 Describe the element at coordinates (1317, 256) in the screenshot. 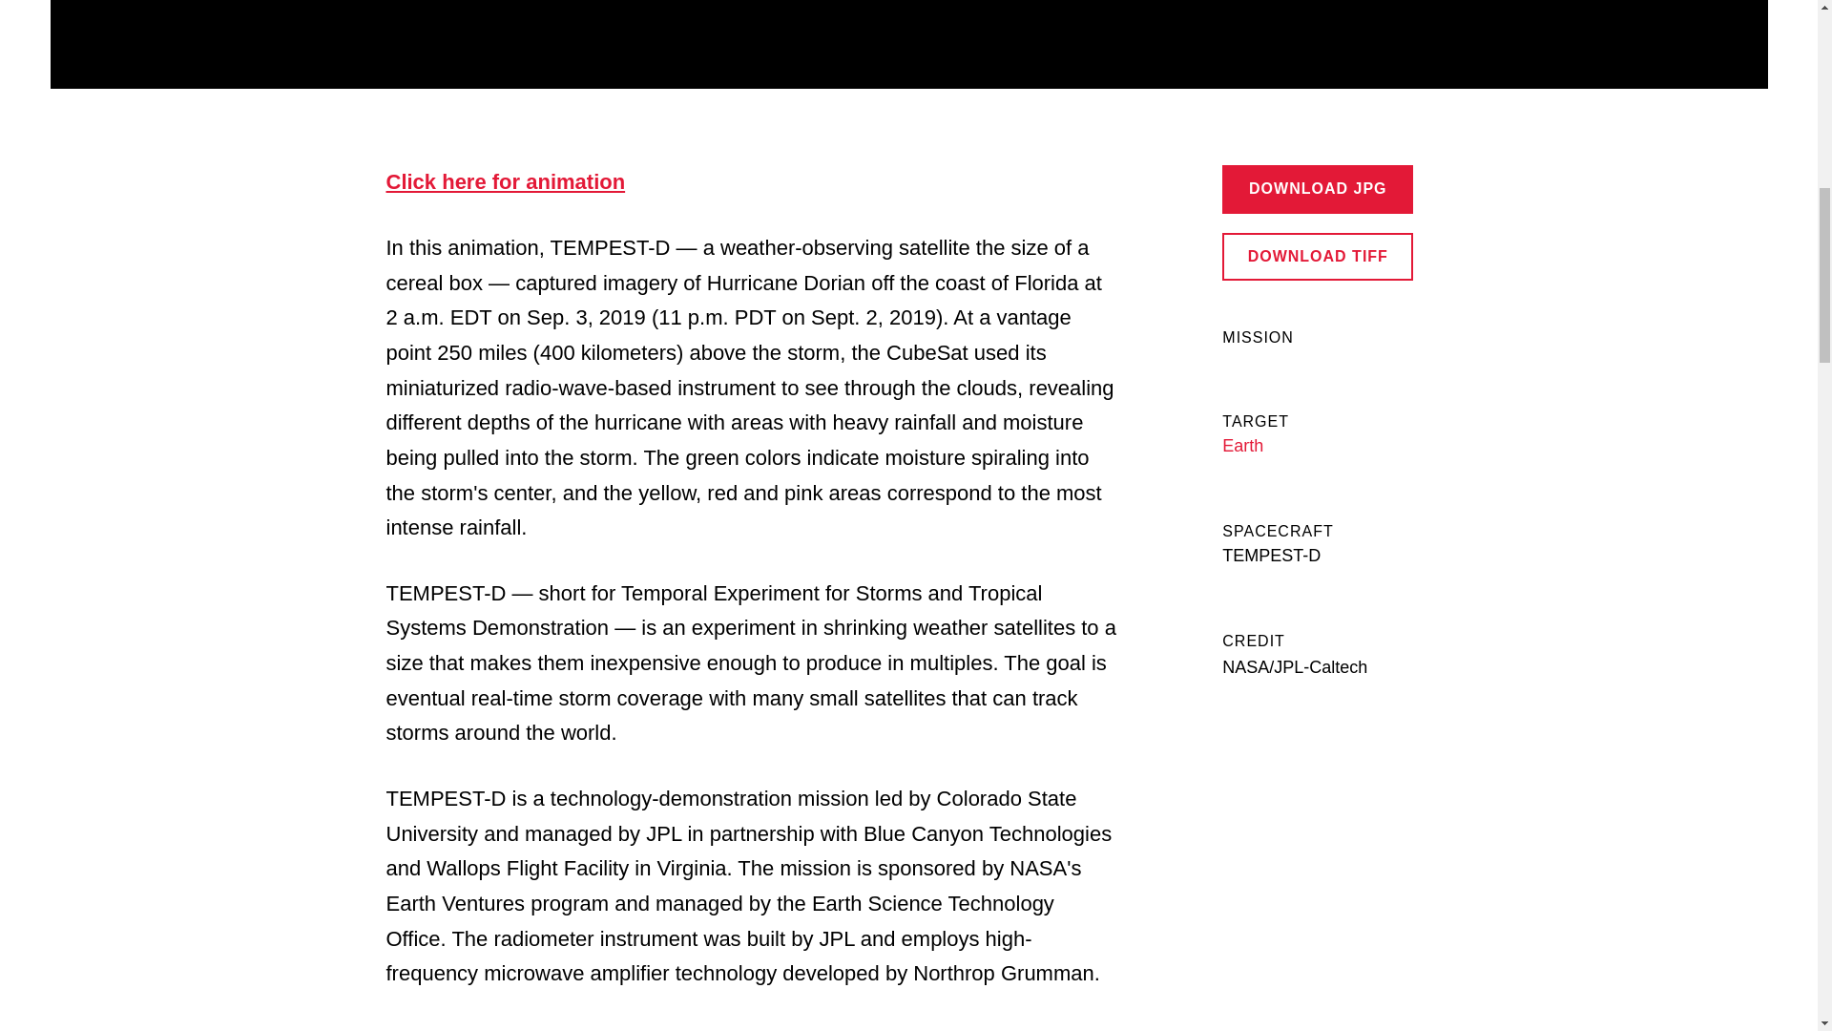

I see `DOWNLOAD TIFF` at that location.